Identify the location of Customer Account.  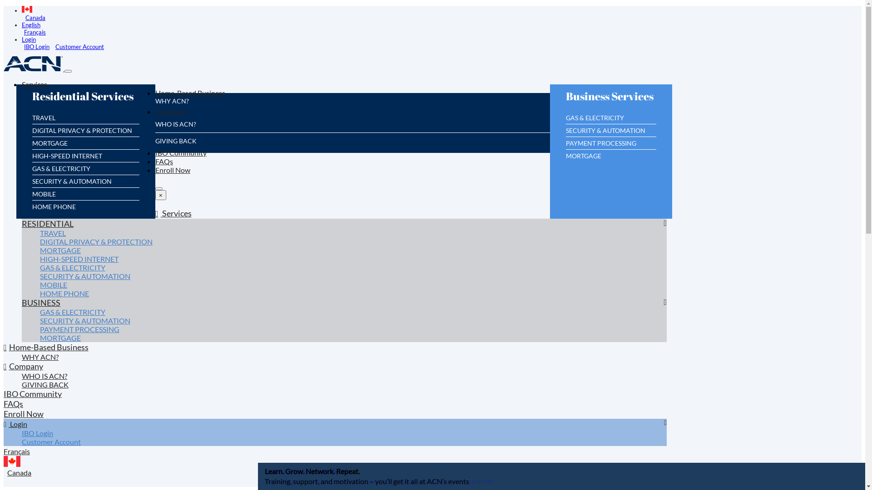
(51, 445).